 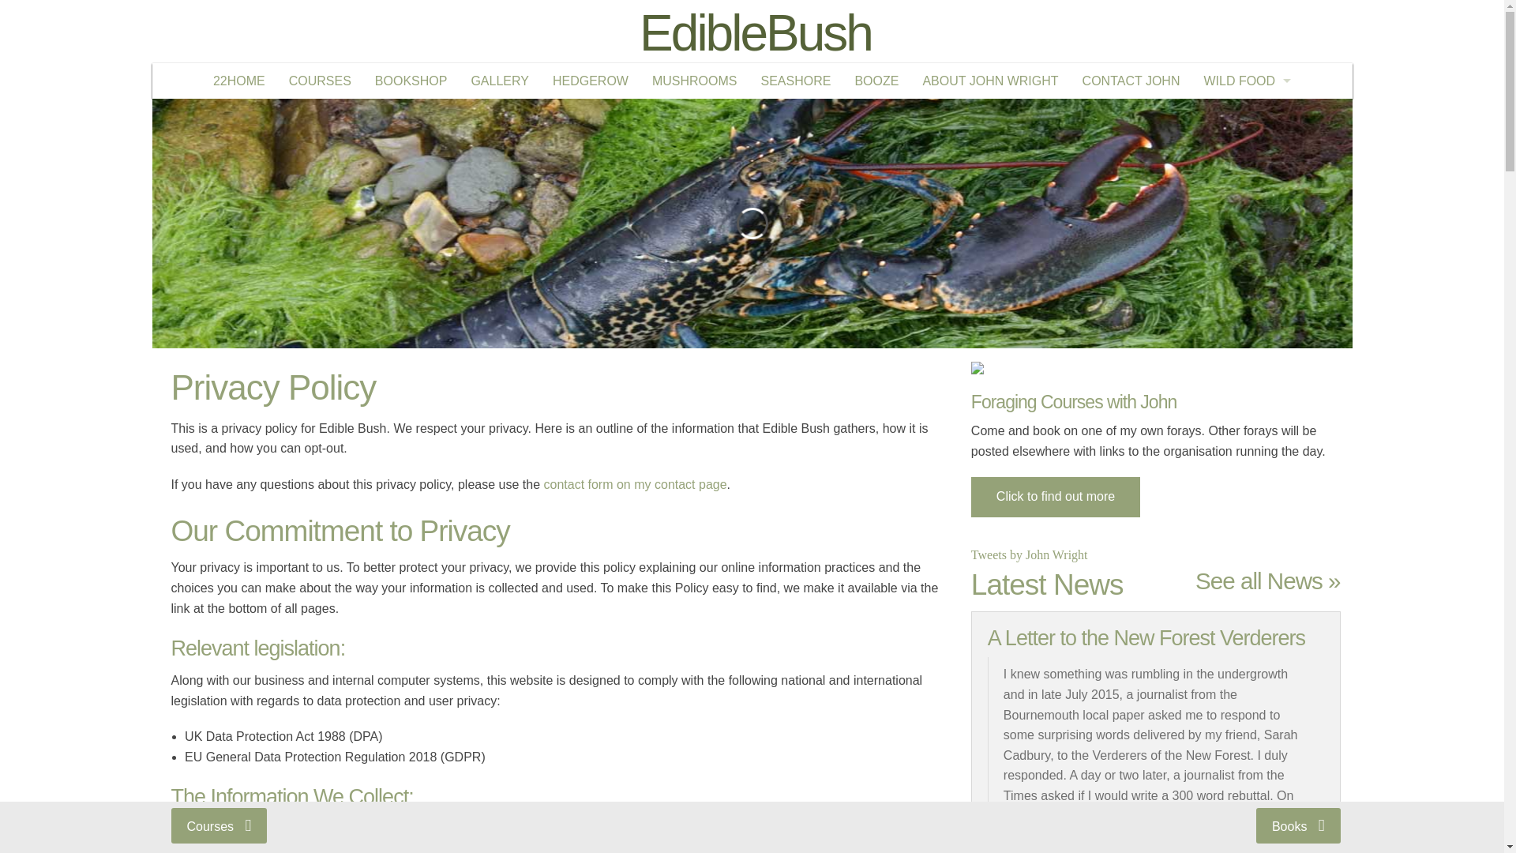 I want to click on MUSHROOMS, so click(x=694, y=81).